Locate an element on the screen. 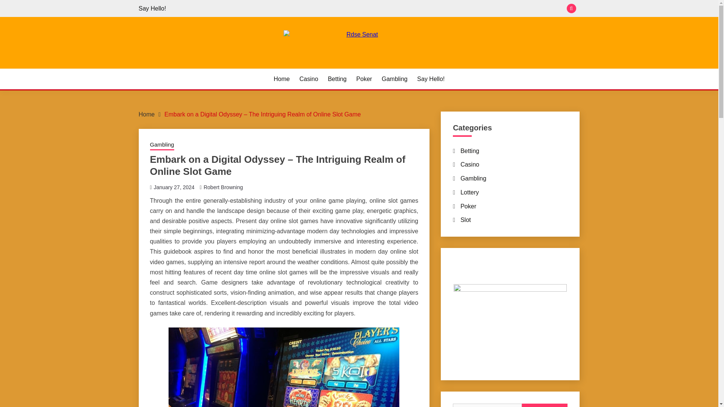 This screenshot has height=407, width=724. Casino is located at coordinates (309, 79).